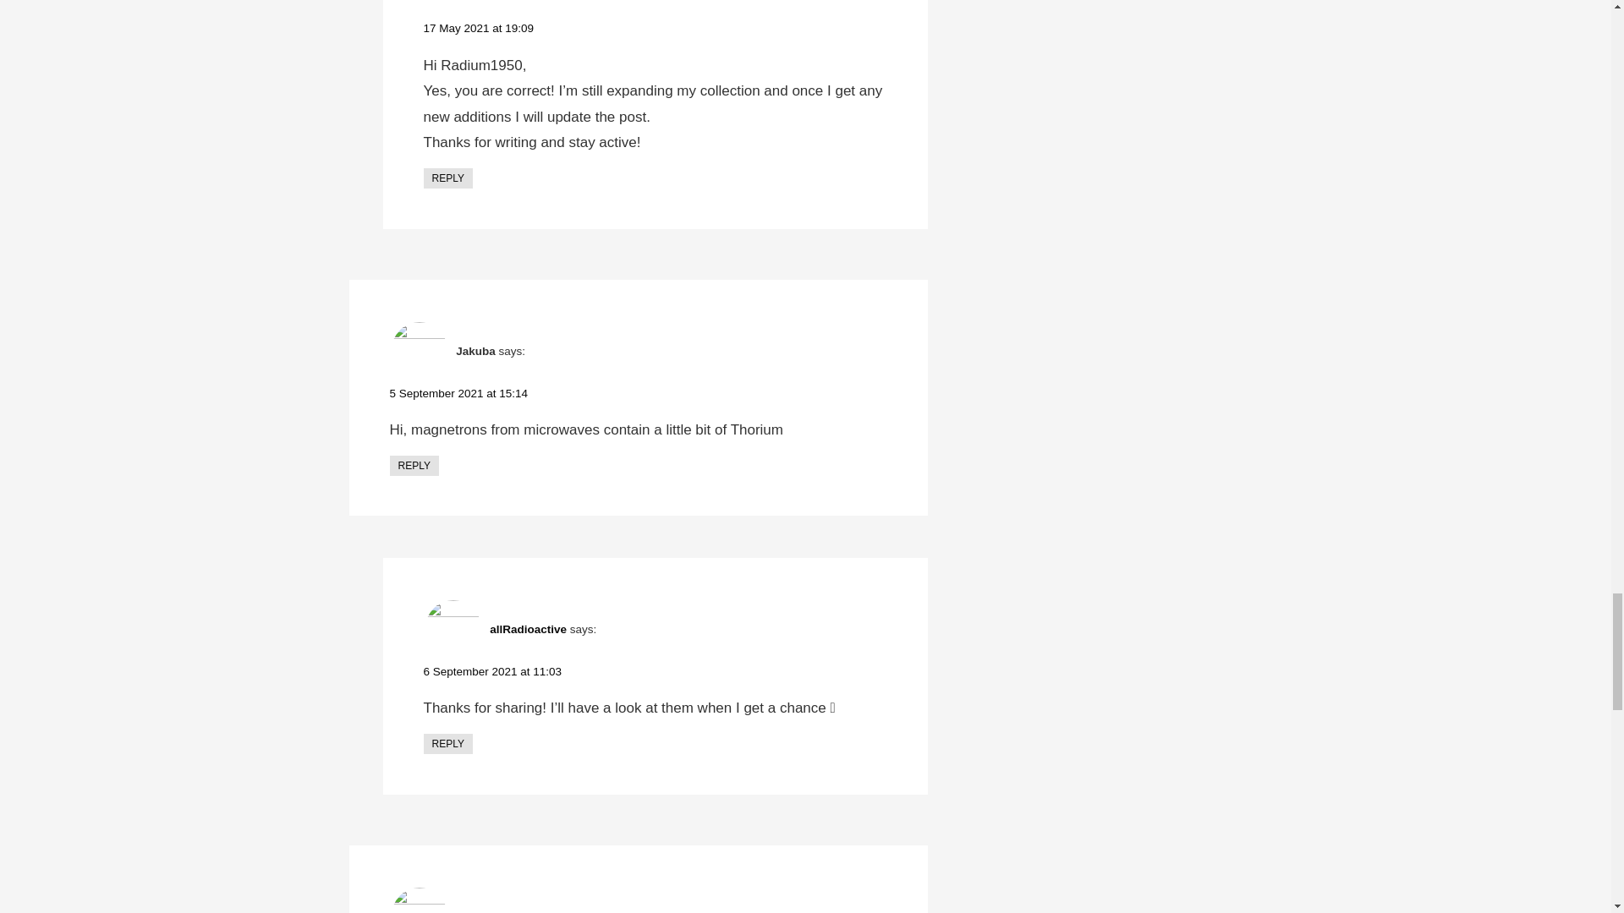 This screenshot has width=1624, height=913. What do you see at coordinates (447, 178) in the screenshot?
I see `REPLY` at bounding box center [447, 178].